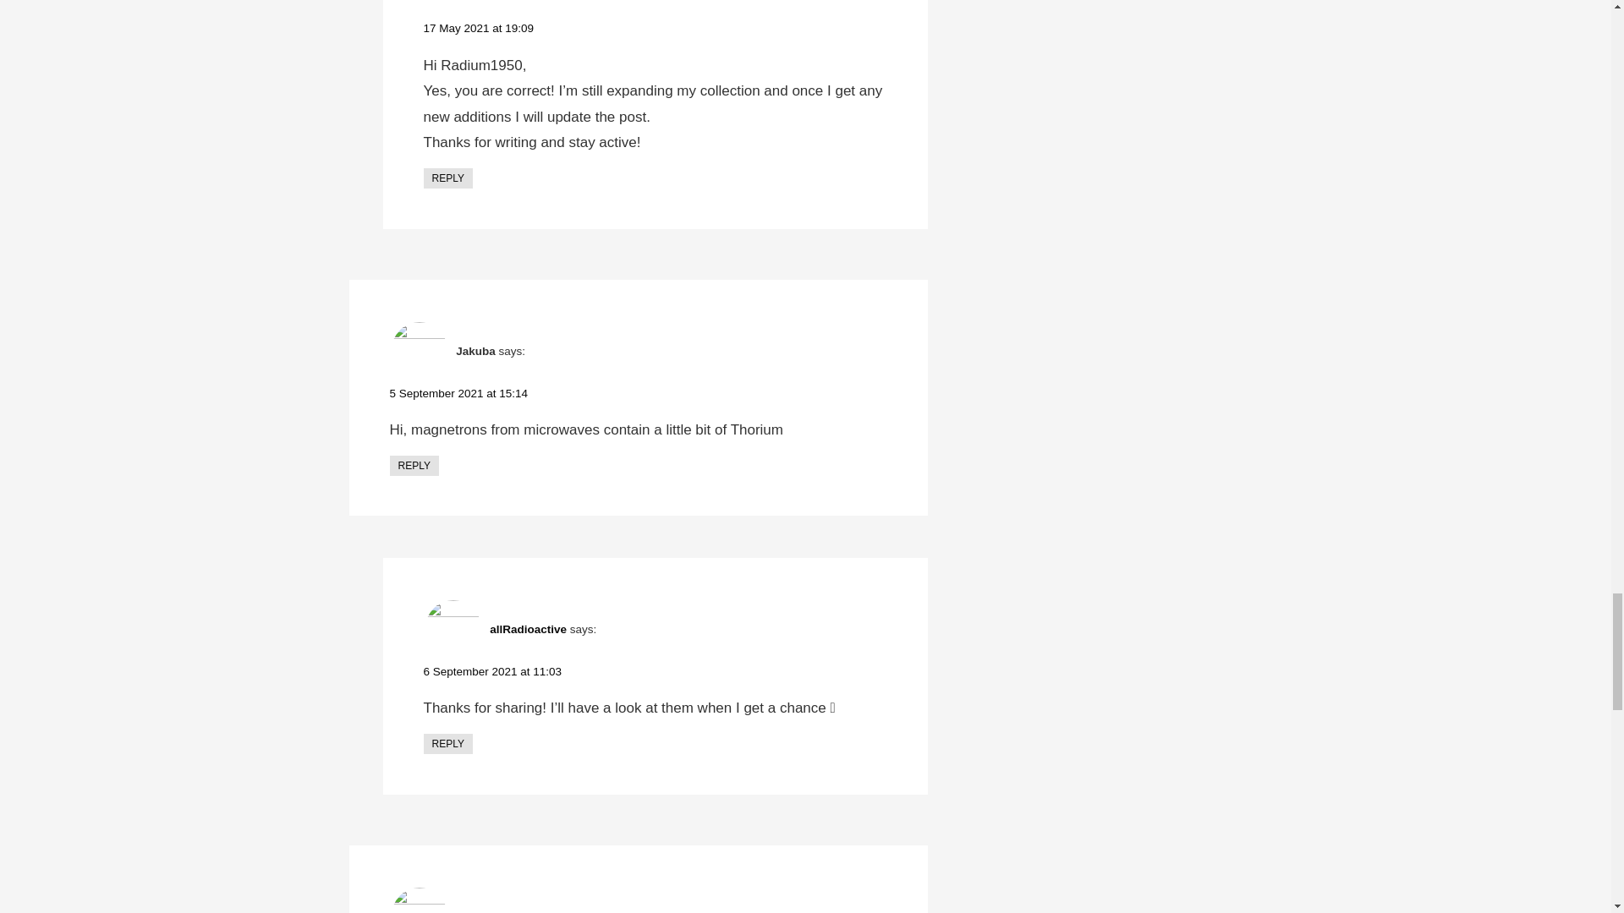 This screenshot has width=1624, height=913. What do you see at coordinates (447, 178) in the screenshot?
I see `REPLY` at bounding box center [447, 178].